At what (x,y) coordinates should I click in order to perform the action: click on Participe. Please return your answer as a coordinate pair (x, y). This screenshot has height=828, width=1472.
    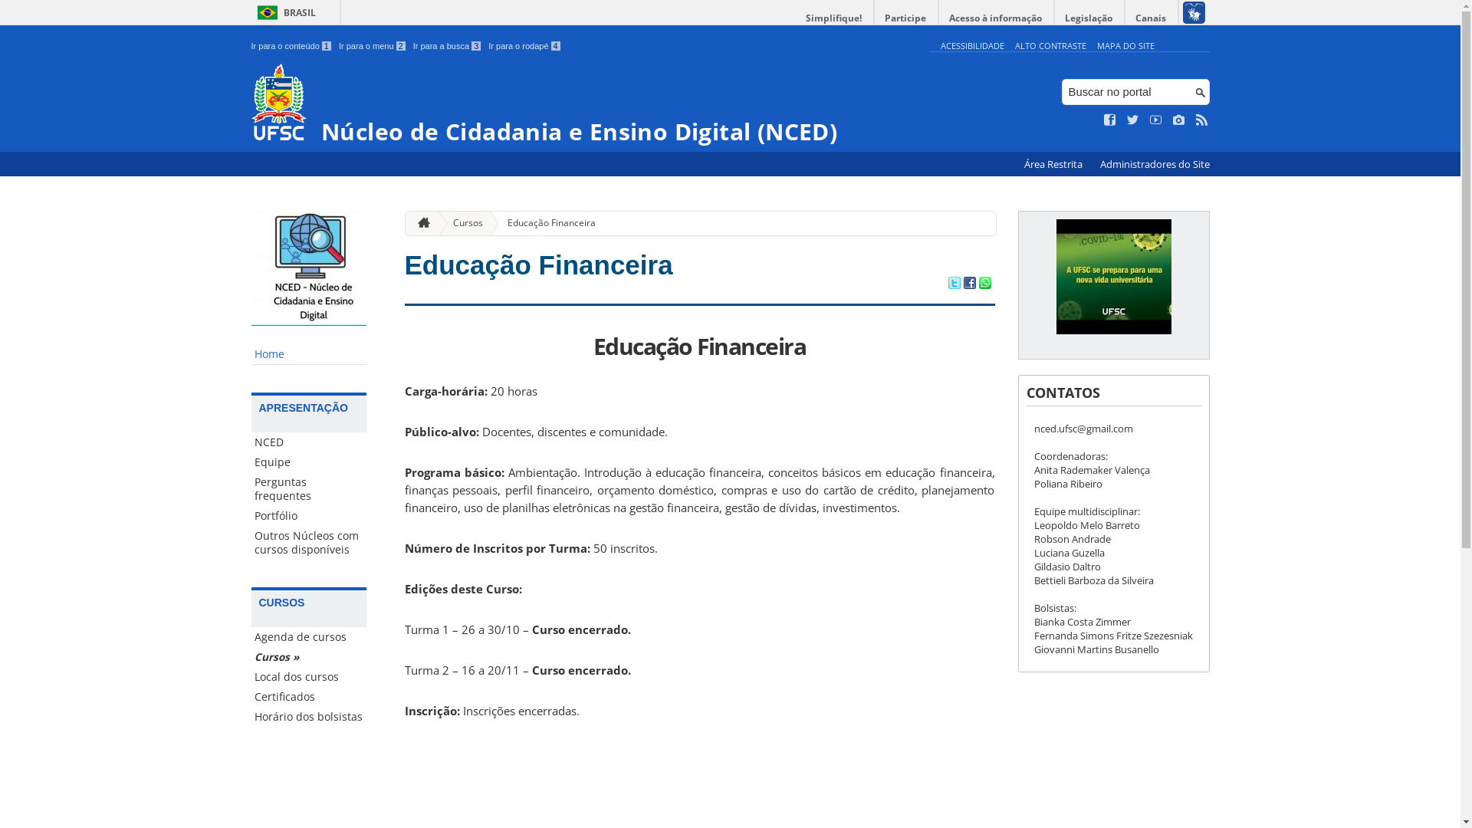
    Looking at the image, I should click on (905, 18).